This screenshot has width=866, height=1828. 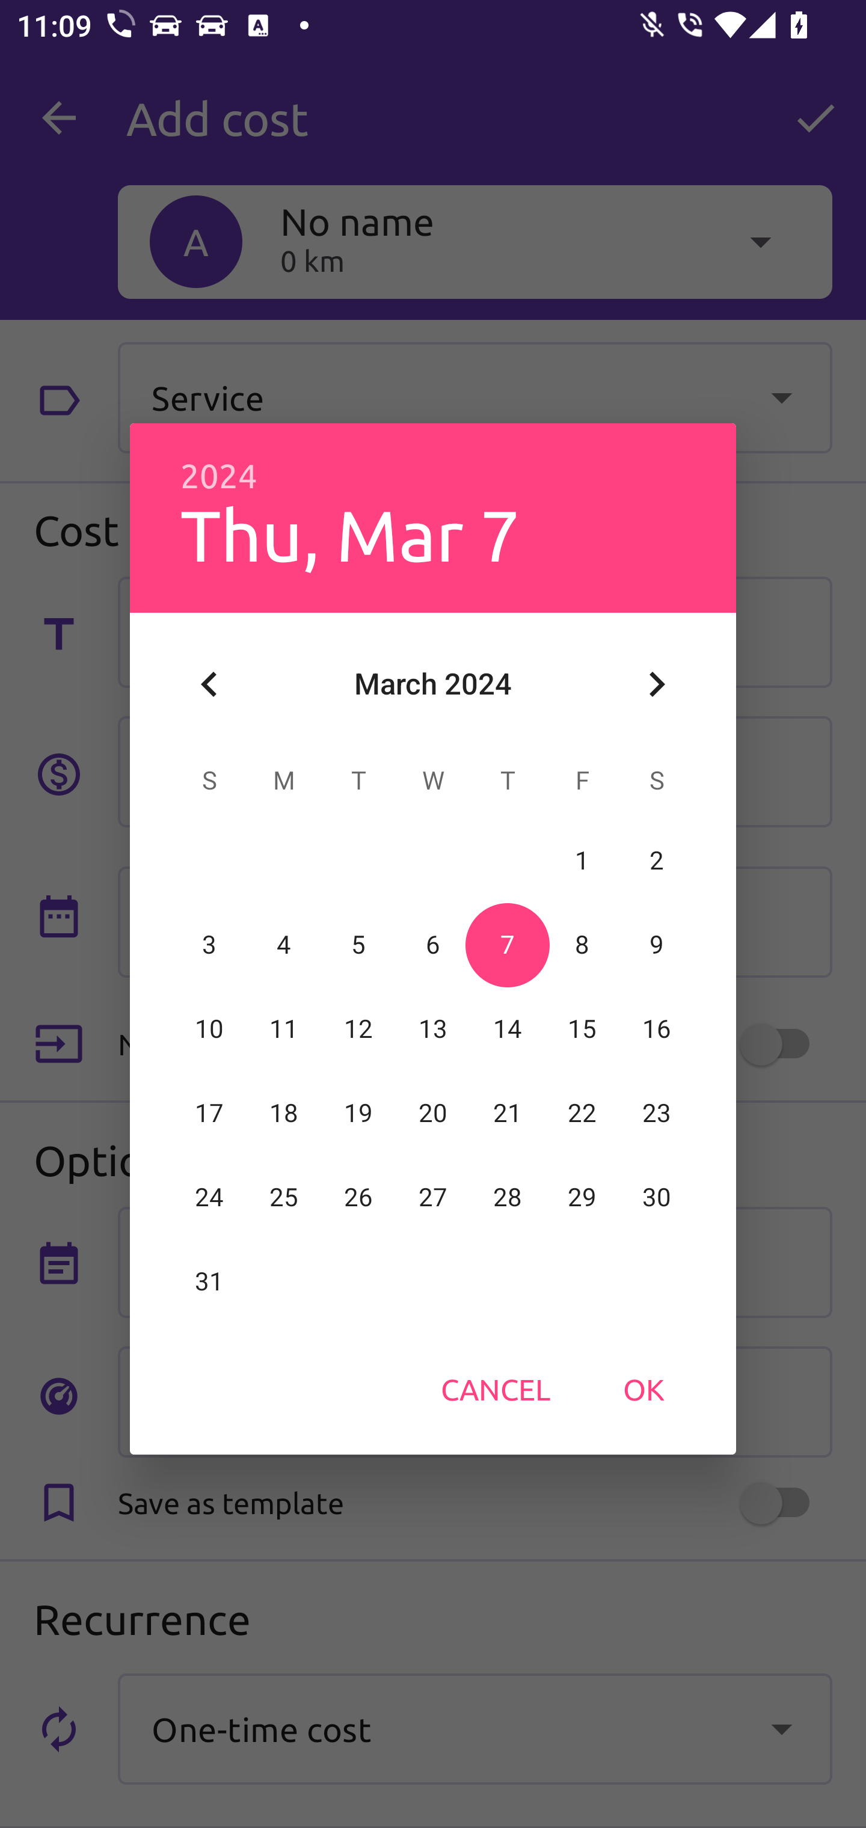 What do you see at coordinates (209, 1029) in the screenshot?
I see `10 10 March 2024` at bounding box center [209, 1029].